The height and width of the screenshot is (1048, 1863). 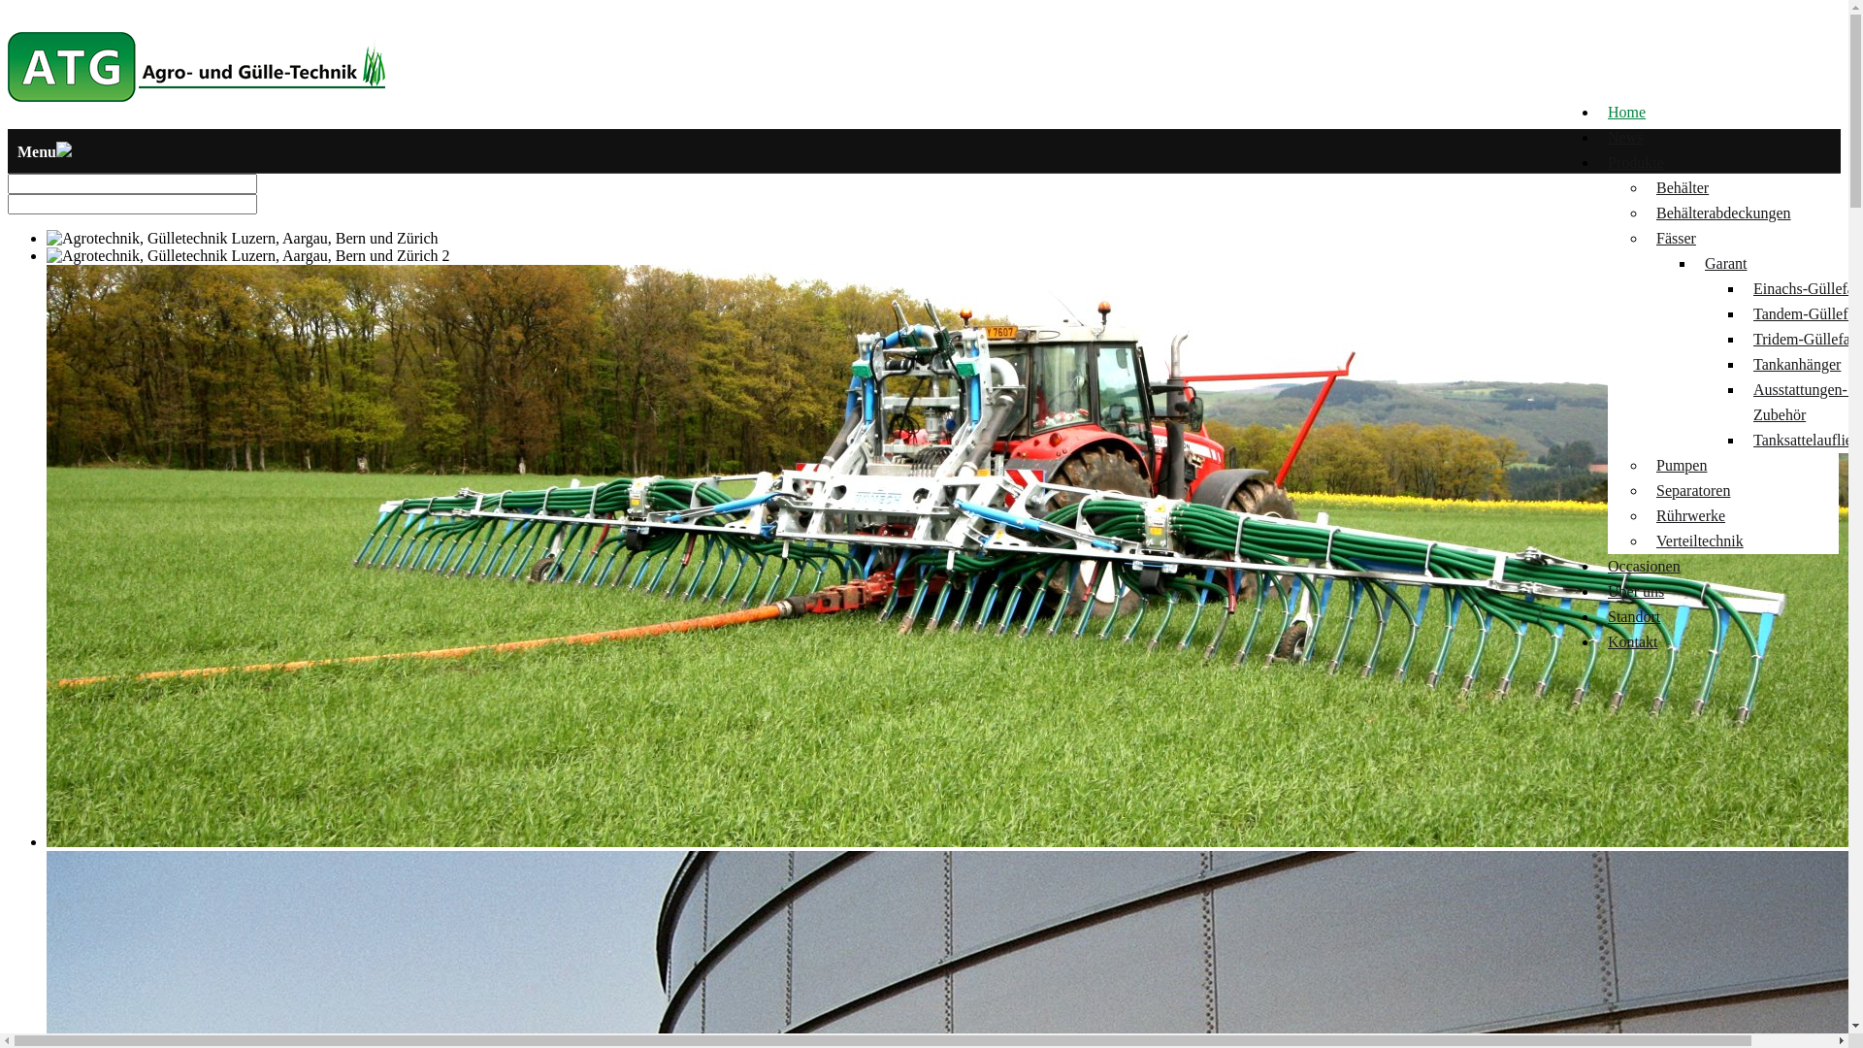 What do you see at coordinates (1700, 541) in the screenshot?
I see `Verteiltechnik` at bounding box center [1700, 541].